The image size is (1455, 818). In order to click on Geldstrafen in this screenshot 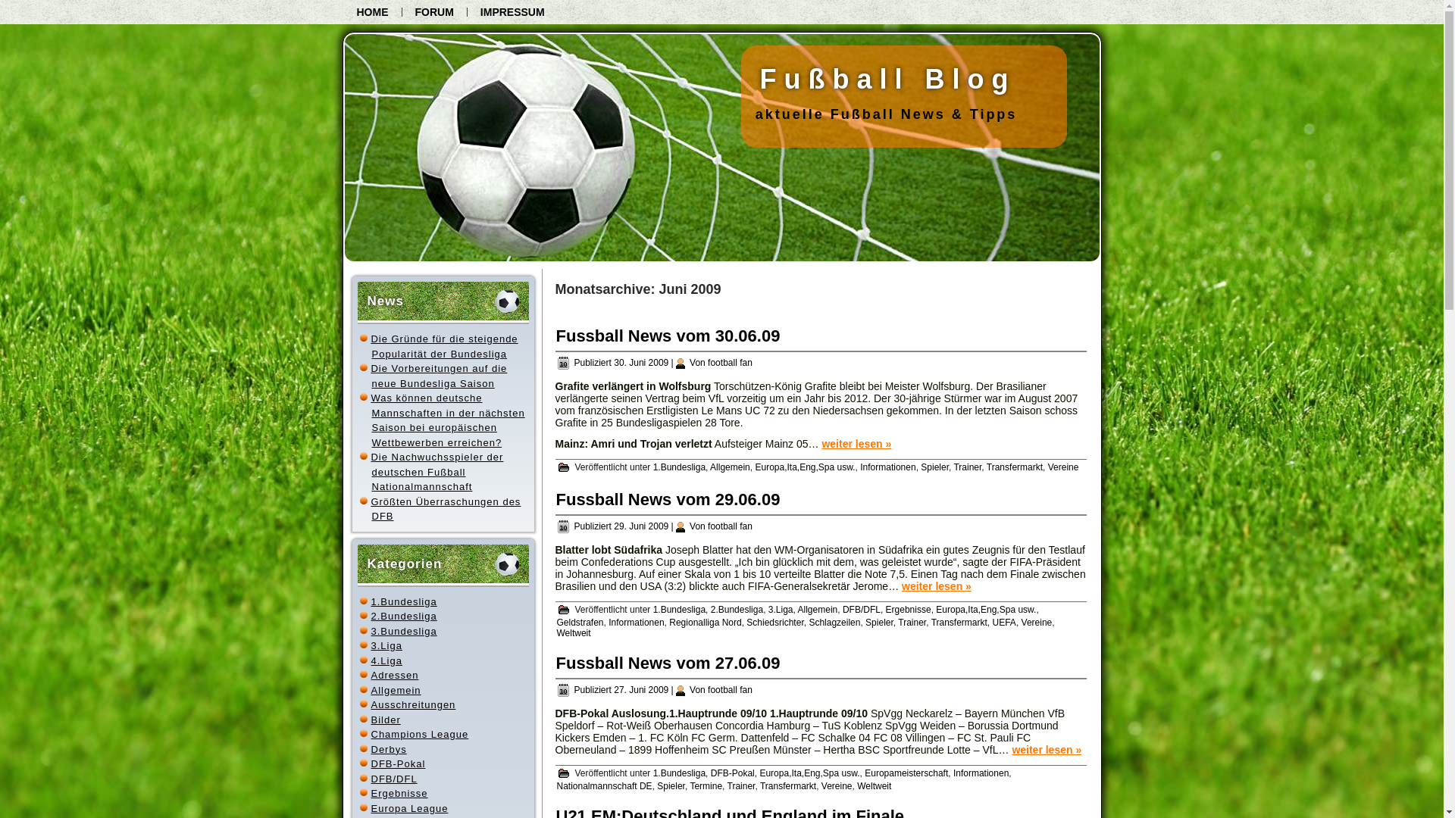, I will do `click(580, 623)`.